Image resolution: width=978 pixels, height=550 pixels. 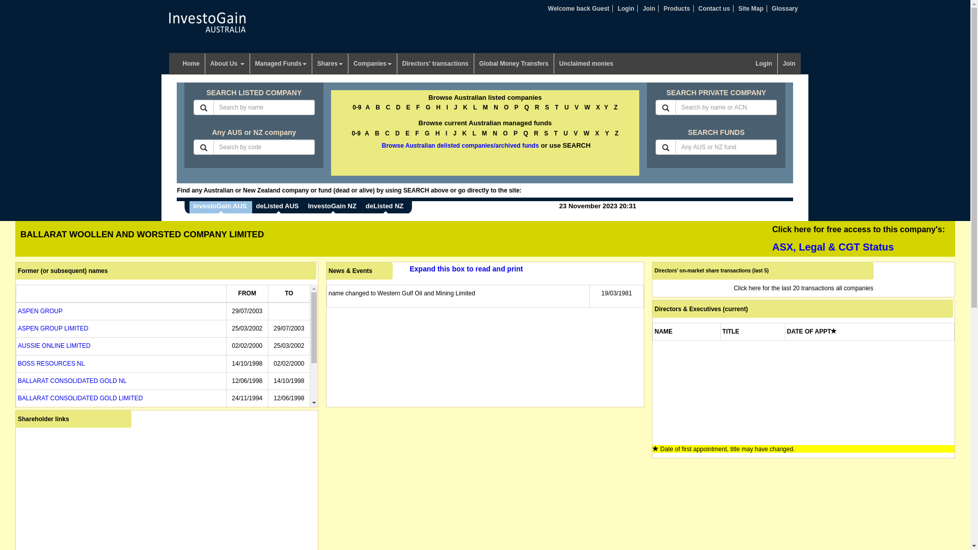 What do you see at coordinates (388, 107) in the screenshot?
I see `C` at bounding box center [388, 107].